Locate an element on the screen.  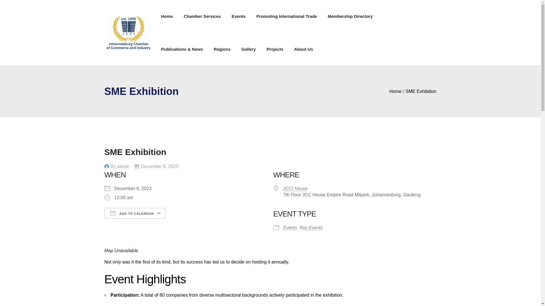
Events is located at coordinates (238, 16).